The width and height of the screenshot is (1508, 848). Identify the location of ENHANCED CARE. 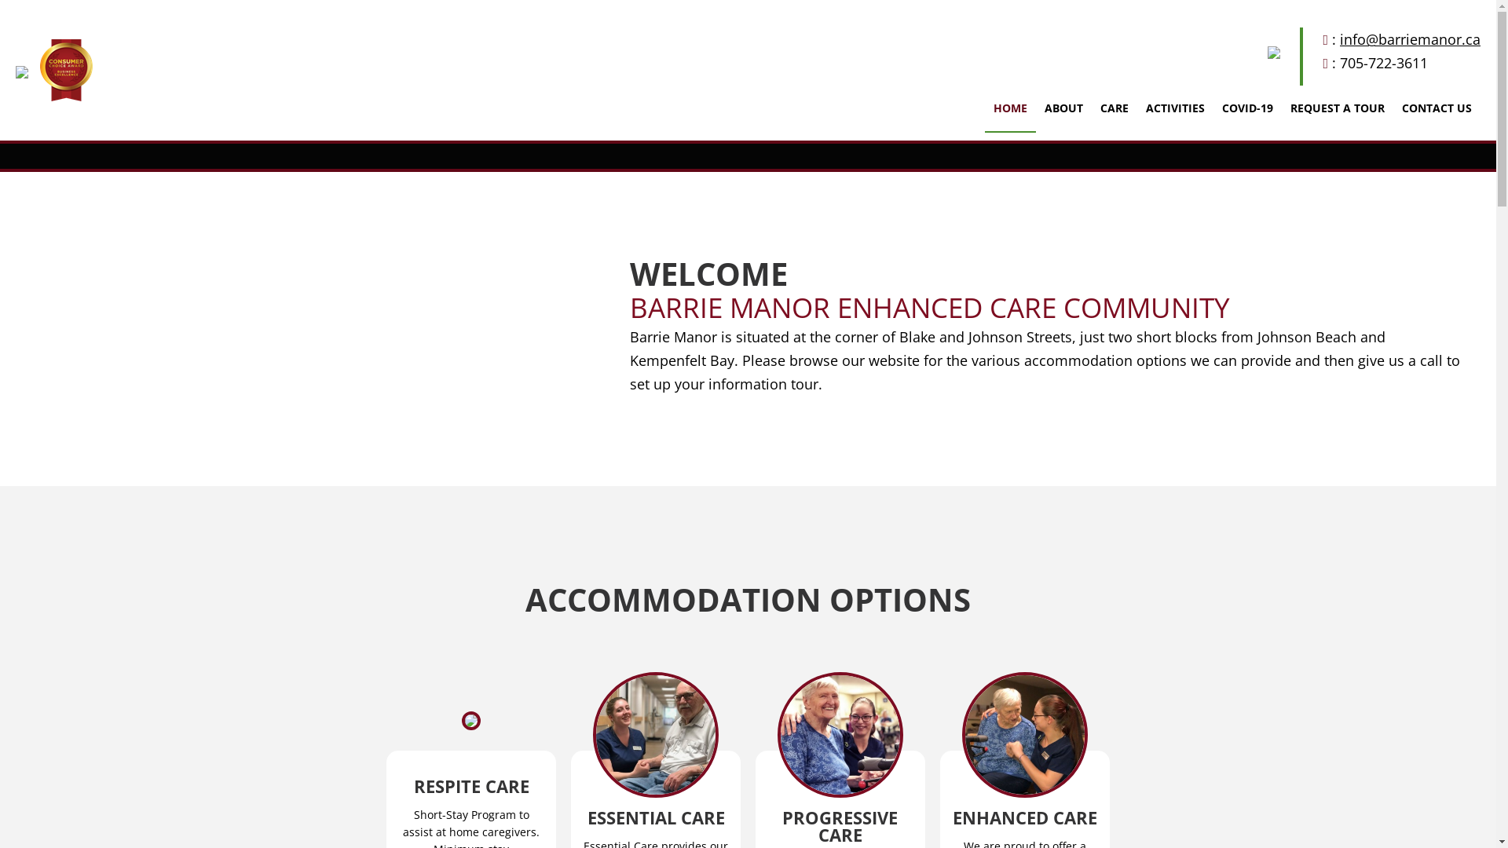
(1025, 817).